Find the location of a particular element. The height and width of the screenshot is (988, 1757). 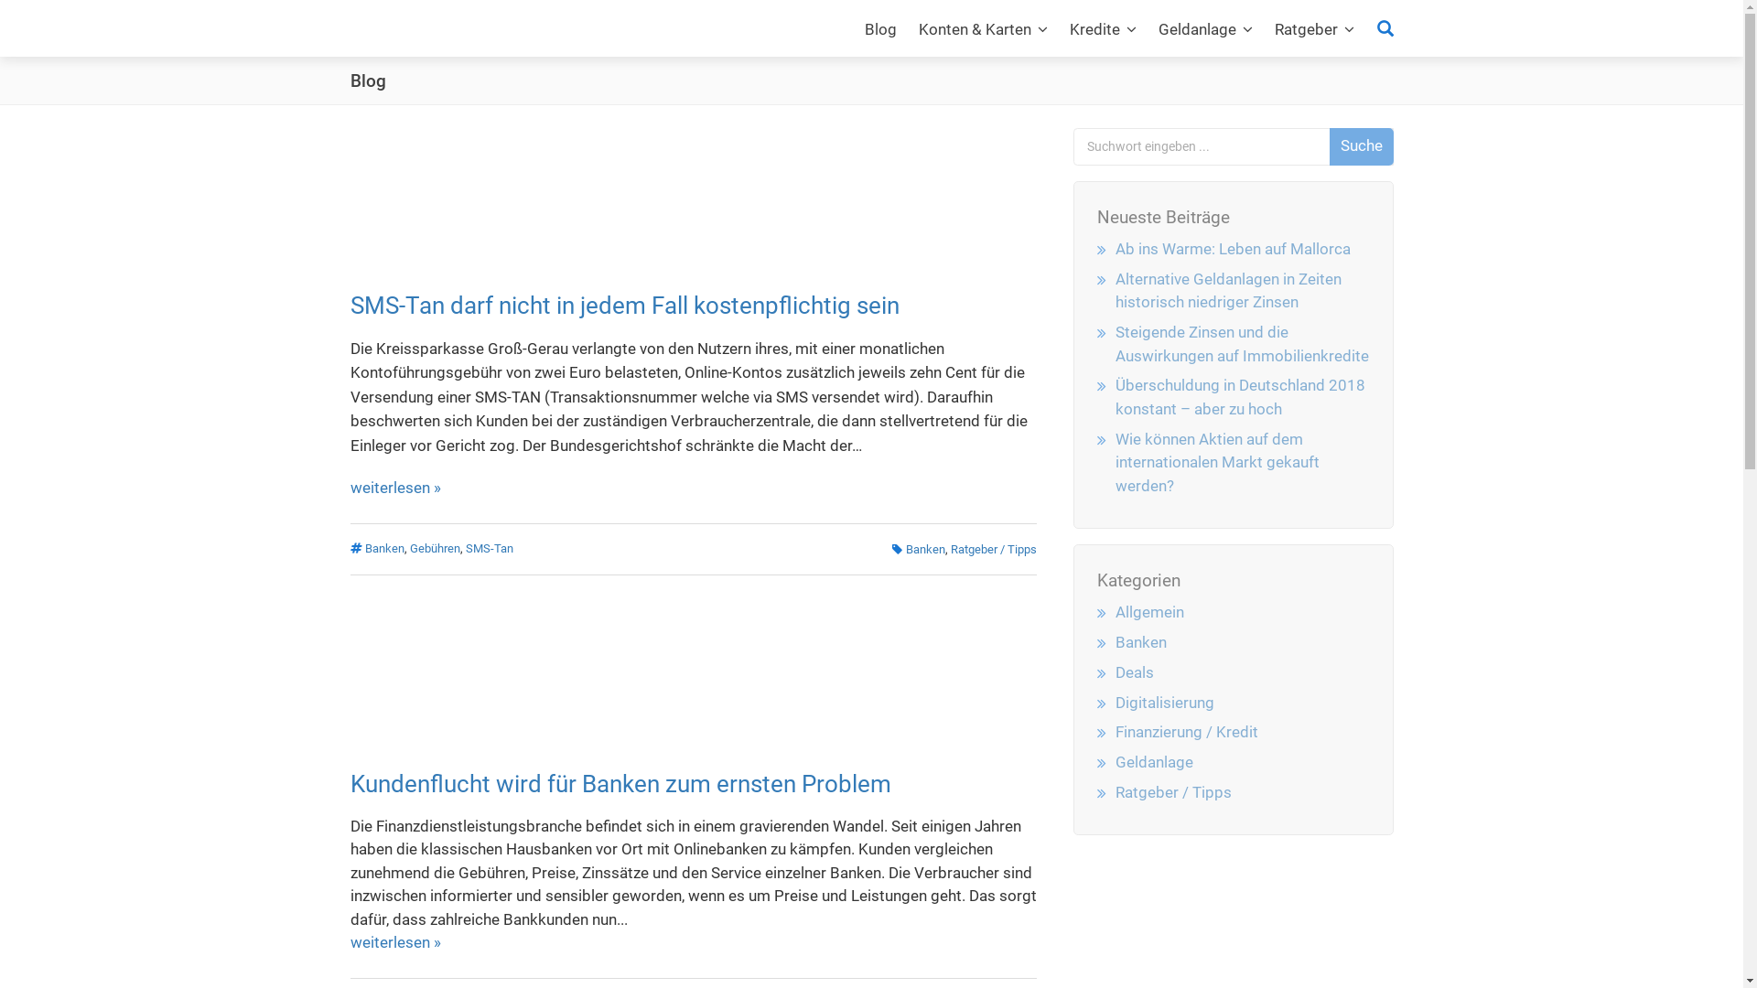

SMS-Tan is located at coordinates (489, 549).